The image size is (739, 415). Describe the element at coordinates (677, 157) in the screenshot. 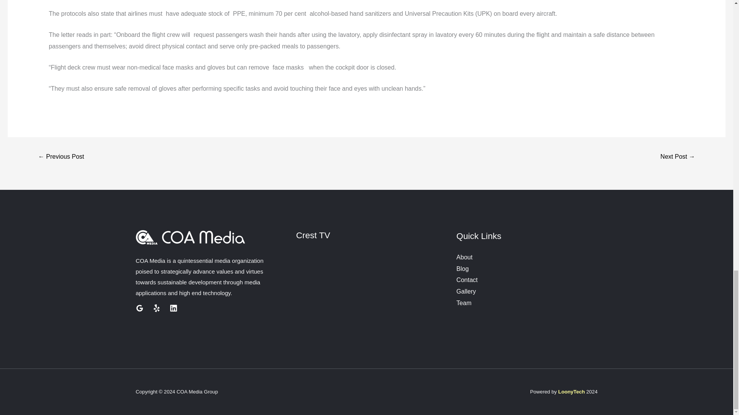

I see `Oil thief bags two-year prison term in Port Harcourt` at that location.